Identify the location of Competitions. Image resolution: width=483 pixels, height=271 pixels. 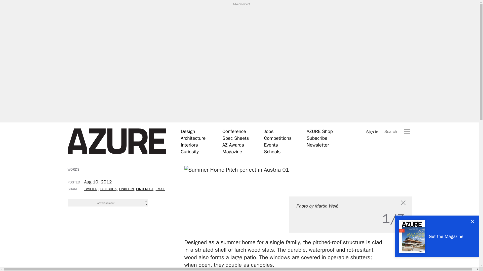
(278, 138).